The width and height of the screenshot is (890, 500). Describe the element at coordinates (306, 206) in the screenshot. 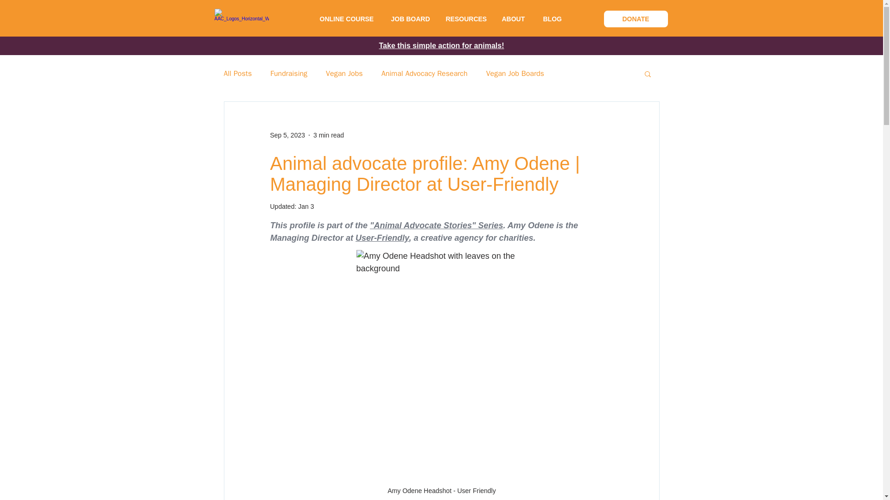

I see `Jan 3` at that location.